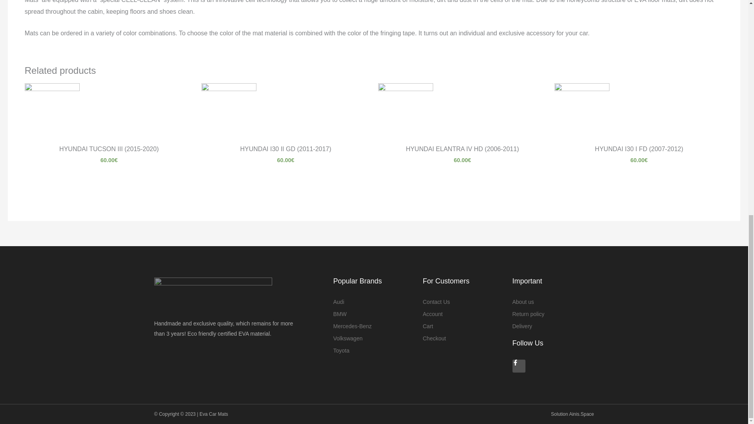  I want to click on BMW, so click(374, 314).